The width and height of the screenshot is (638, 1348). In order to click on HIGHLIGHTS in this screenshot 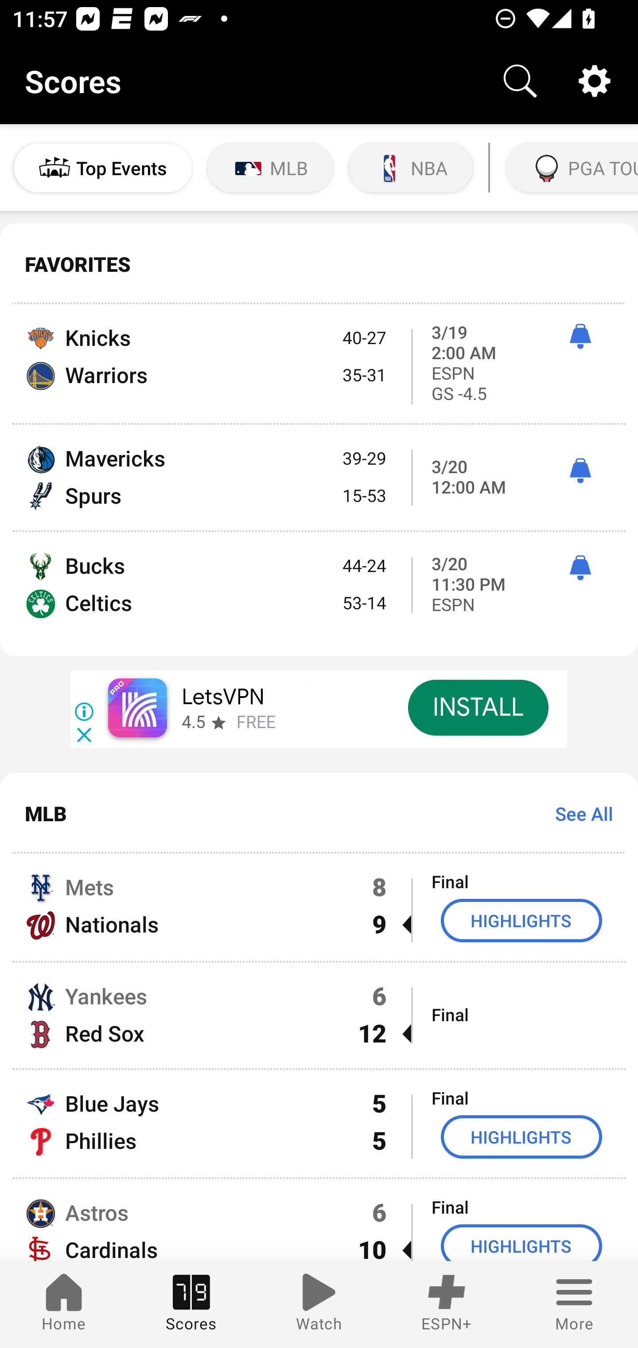, I will do `click(521, 1242)`.